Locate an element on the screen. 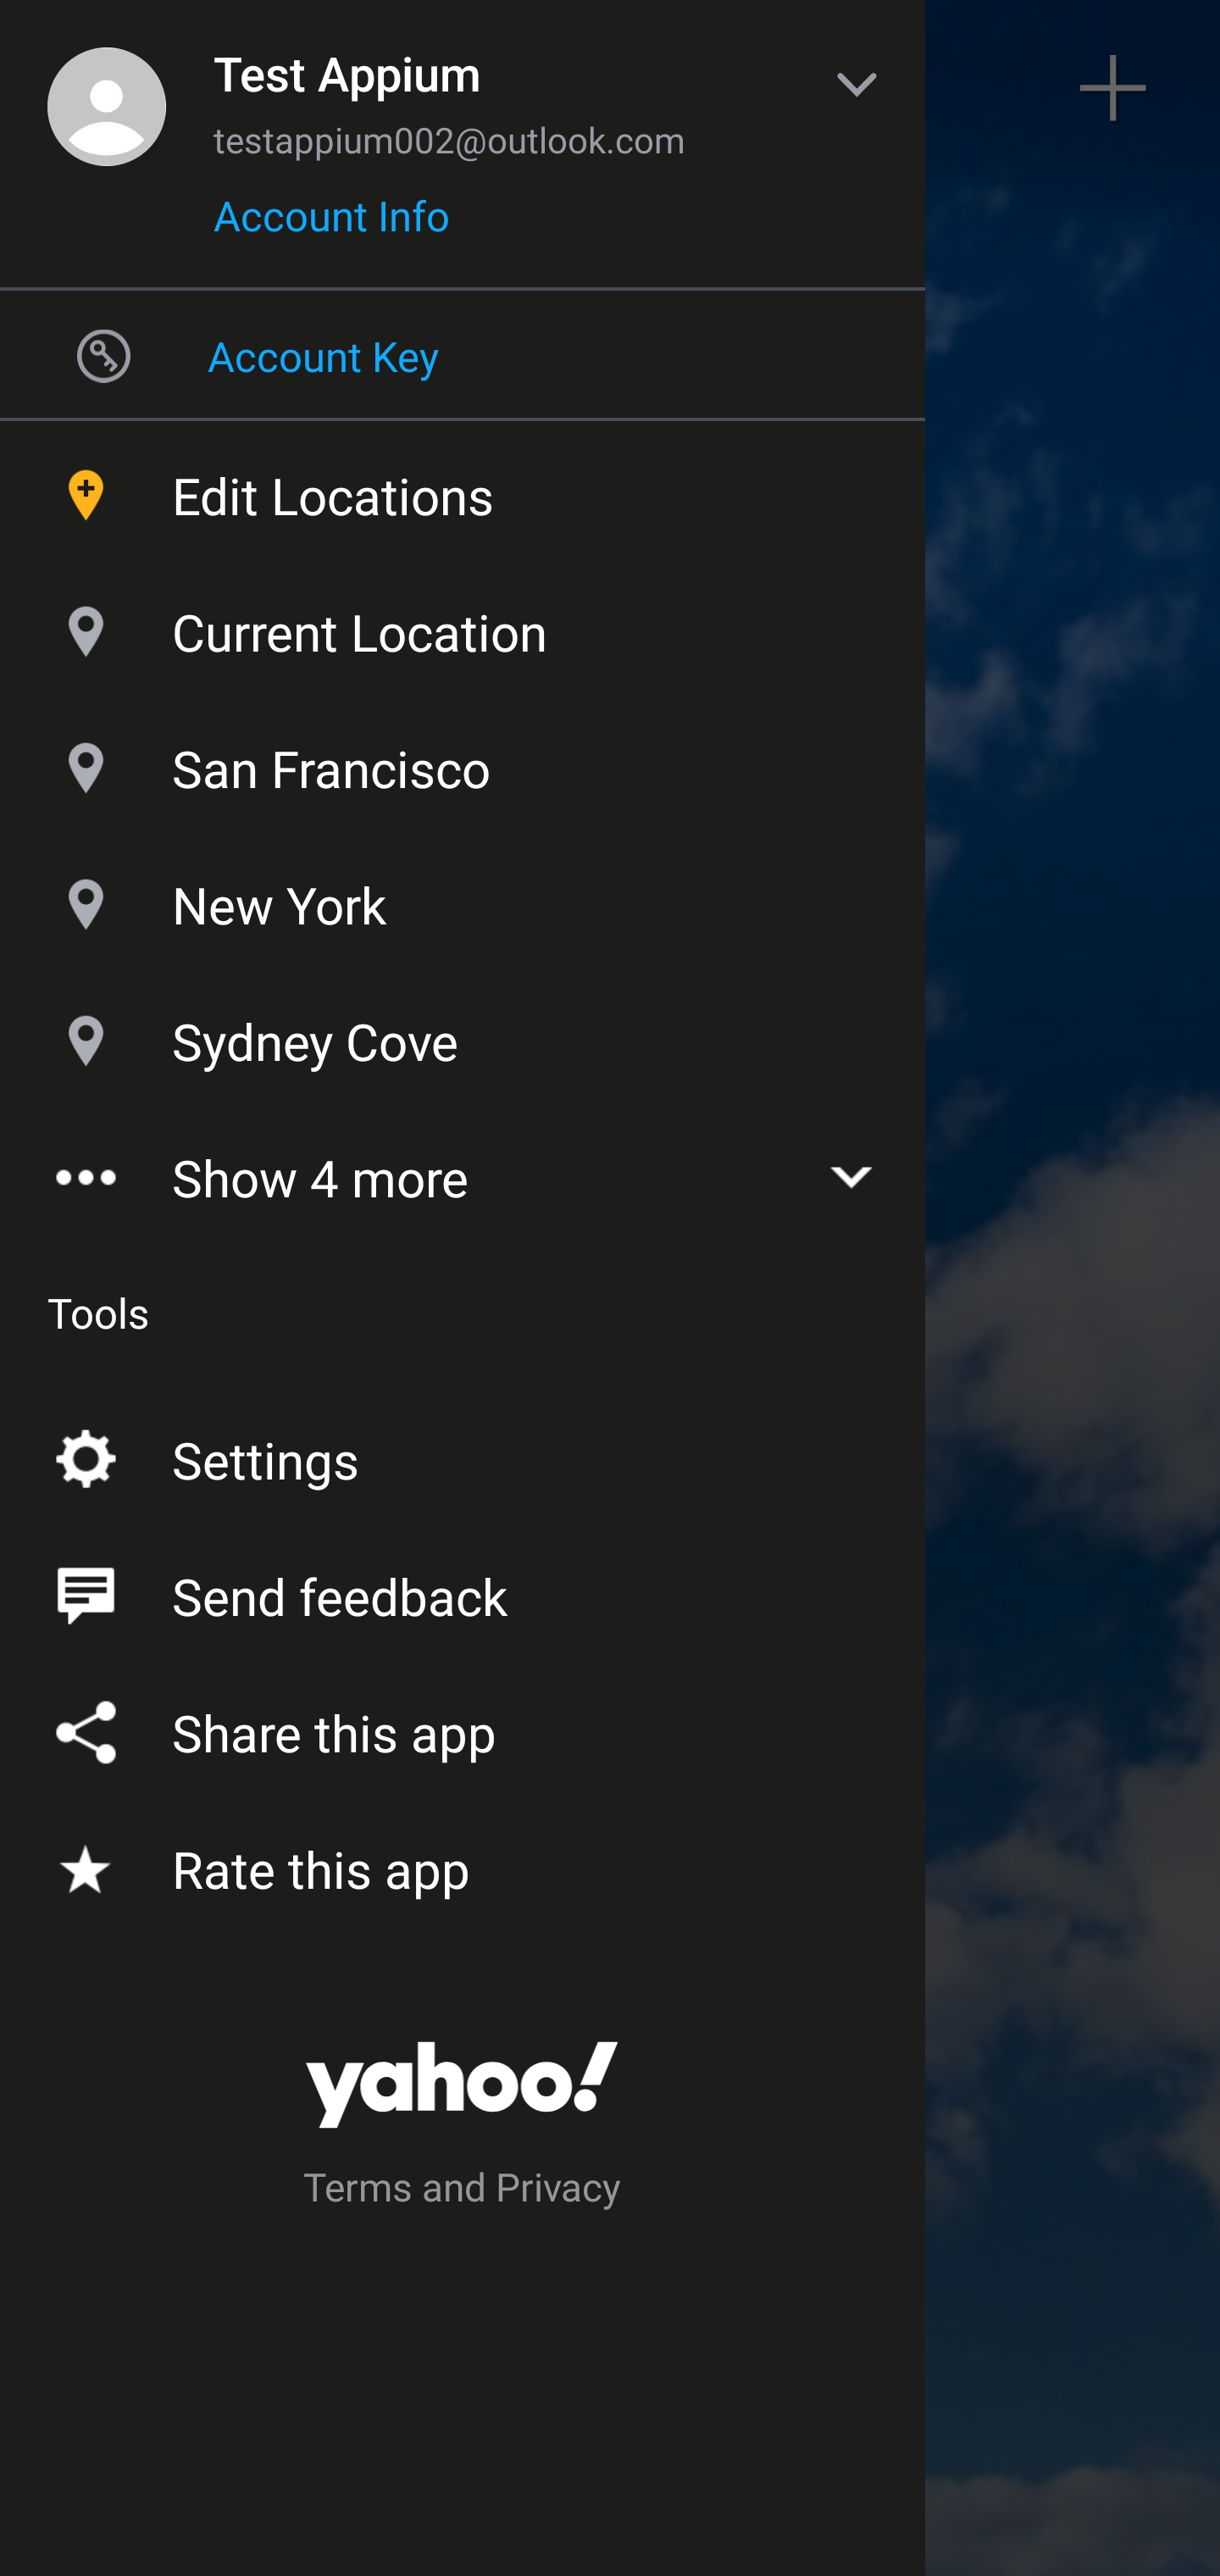  Account Key is located at coordinates (463, 355).